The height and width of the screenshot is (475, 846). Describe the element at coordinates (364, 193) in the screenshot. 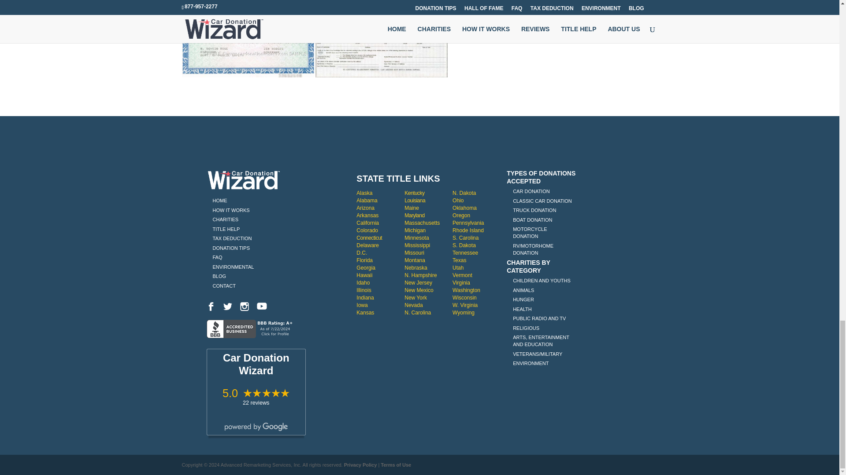

I see `Alaska Title Instructions` at that location.